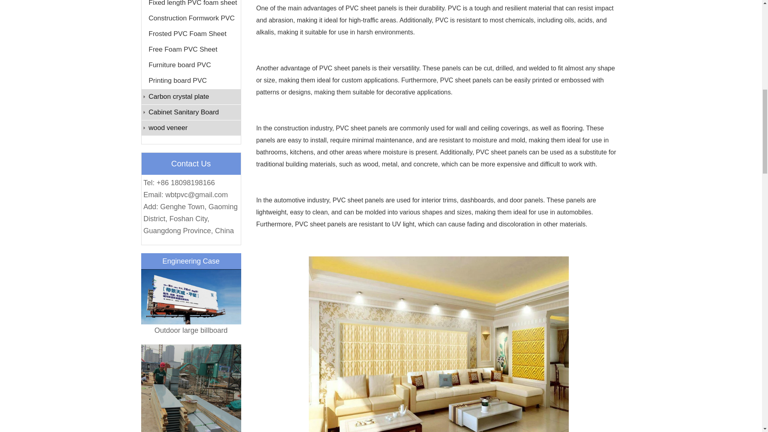 This screenshot has width=768, height=432. I want to click on Frosted PVC Foam Sheet, so click(191, 34).